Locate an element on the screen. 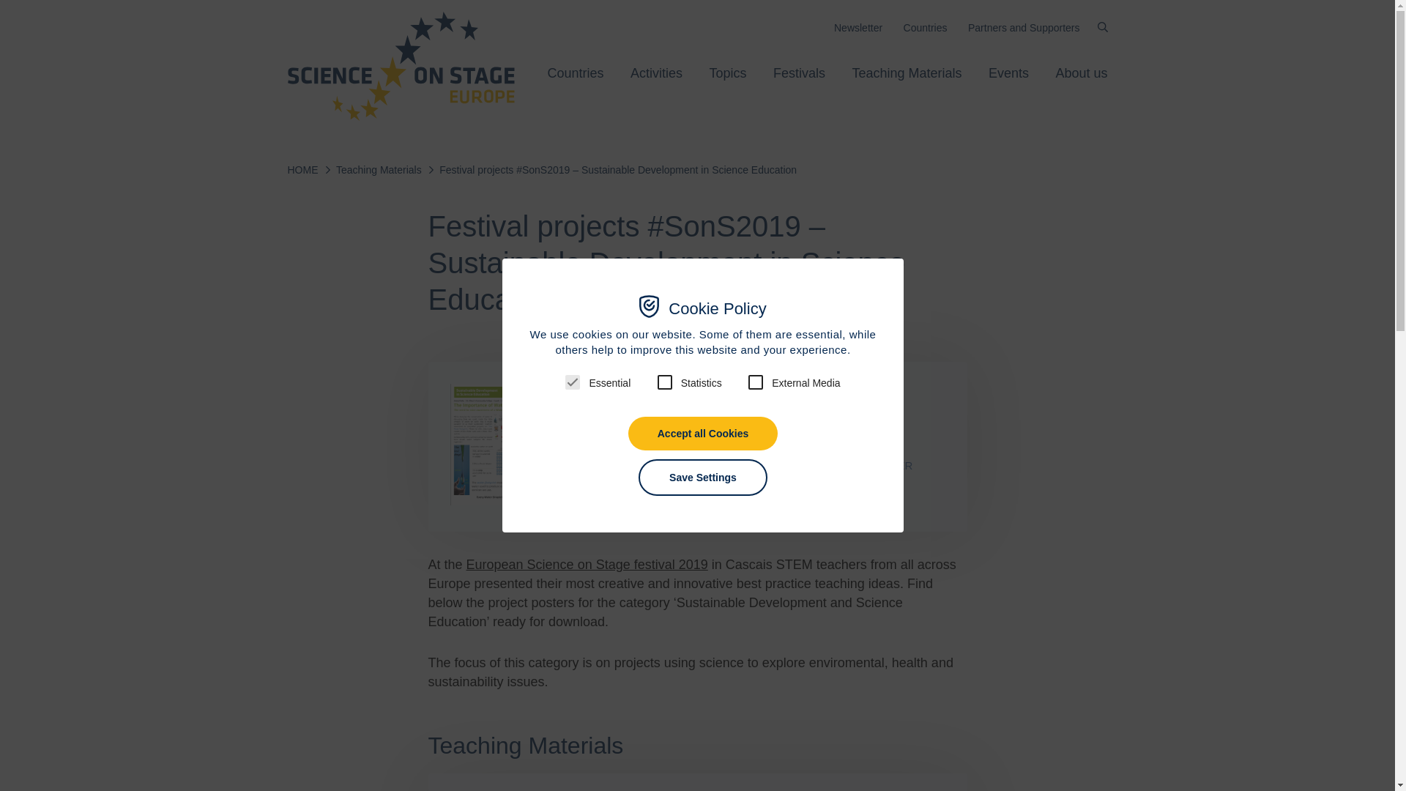  Topics is located at coordinates (727, 73).